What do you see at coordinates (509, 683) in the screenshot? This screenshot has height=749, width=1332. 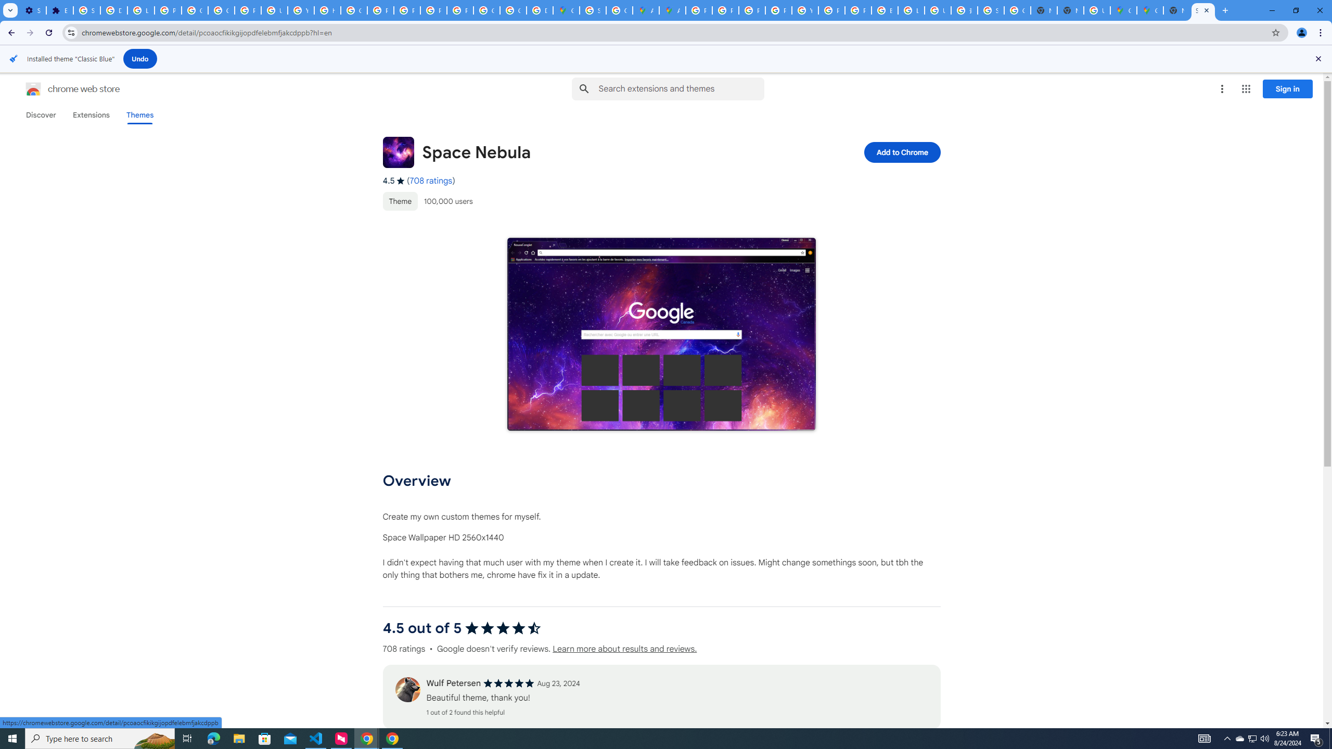 I see `5 out of 5 stars` at bounding box center [509, 683].